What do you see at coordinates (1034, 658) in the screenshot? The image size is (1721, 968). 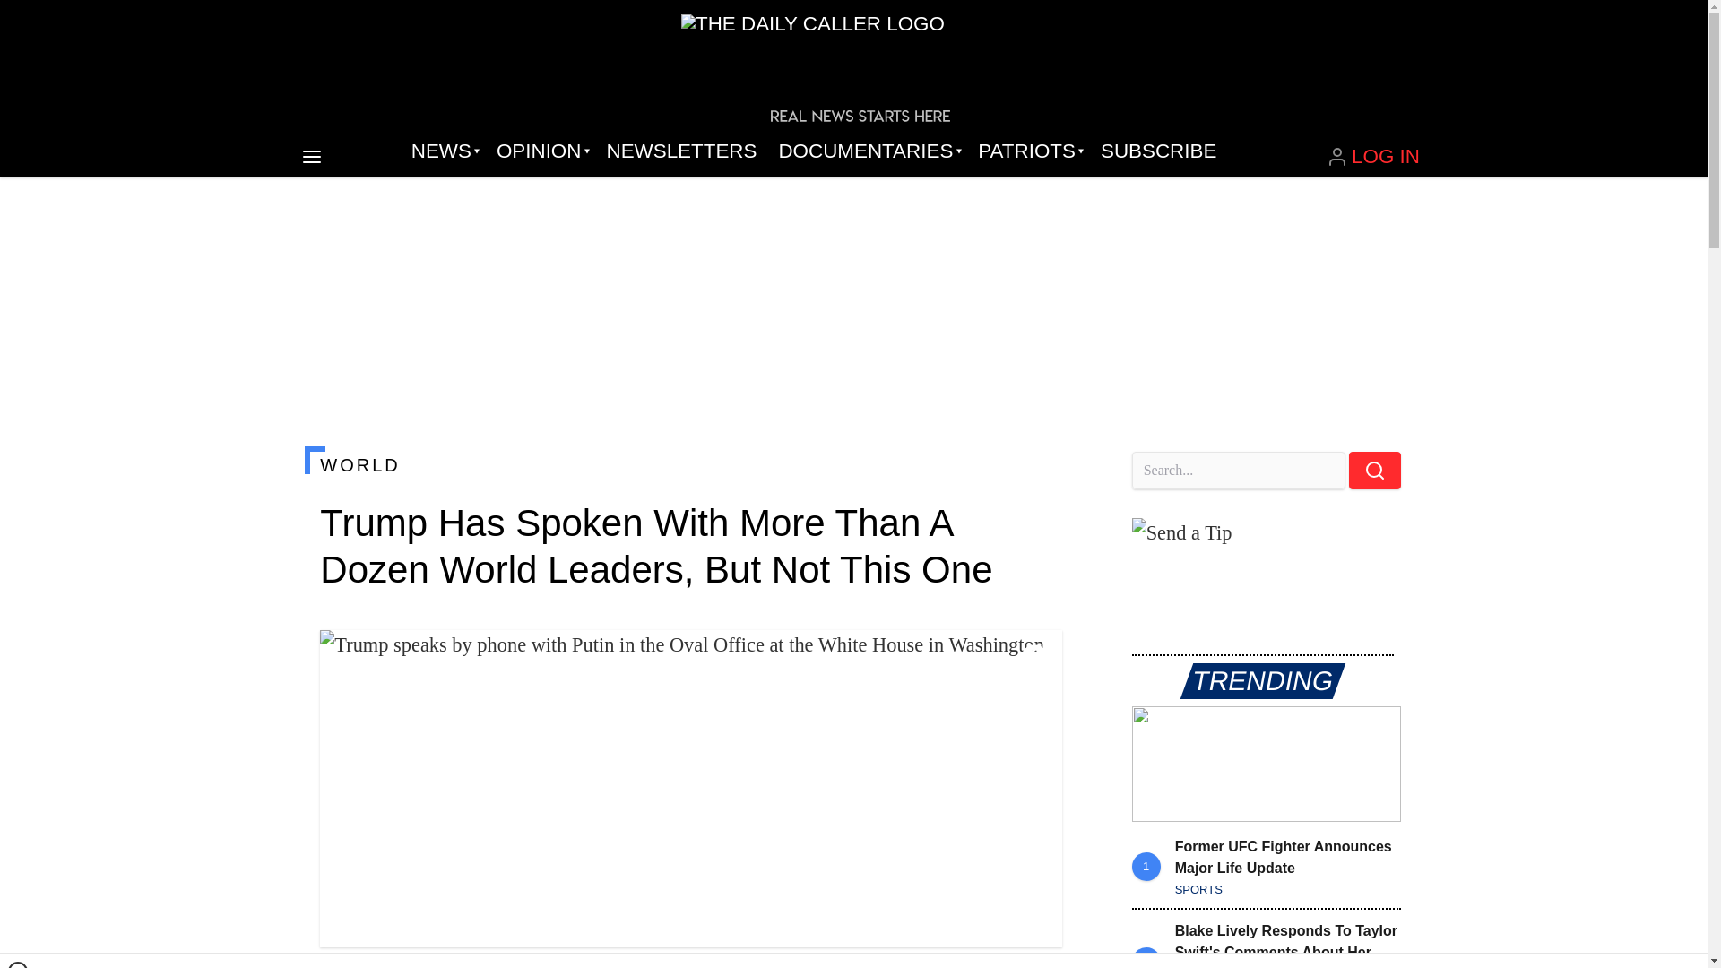 I see `Toggle fullscreen` at bounding box center [1034, 658].